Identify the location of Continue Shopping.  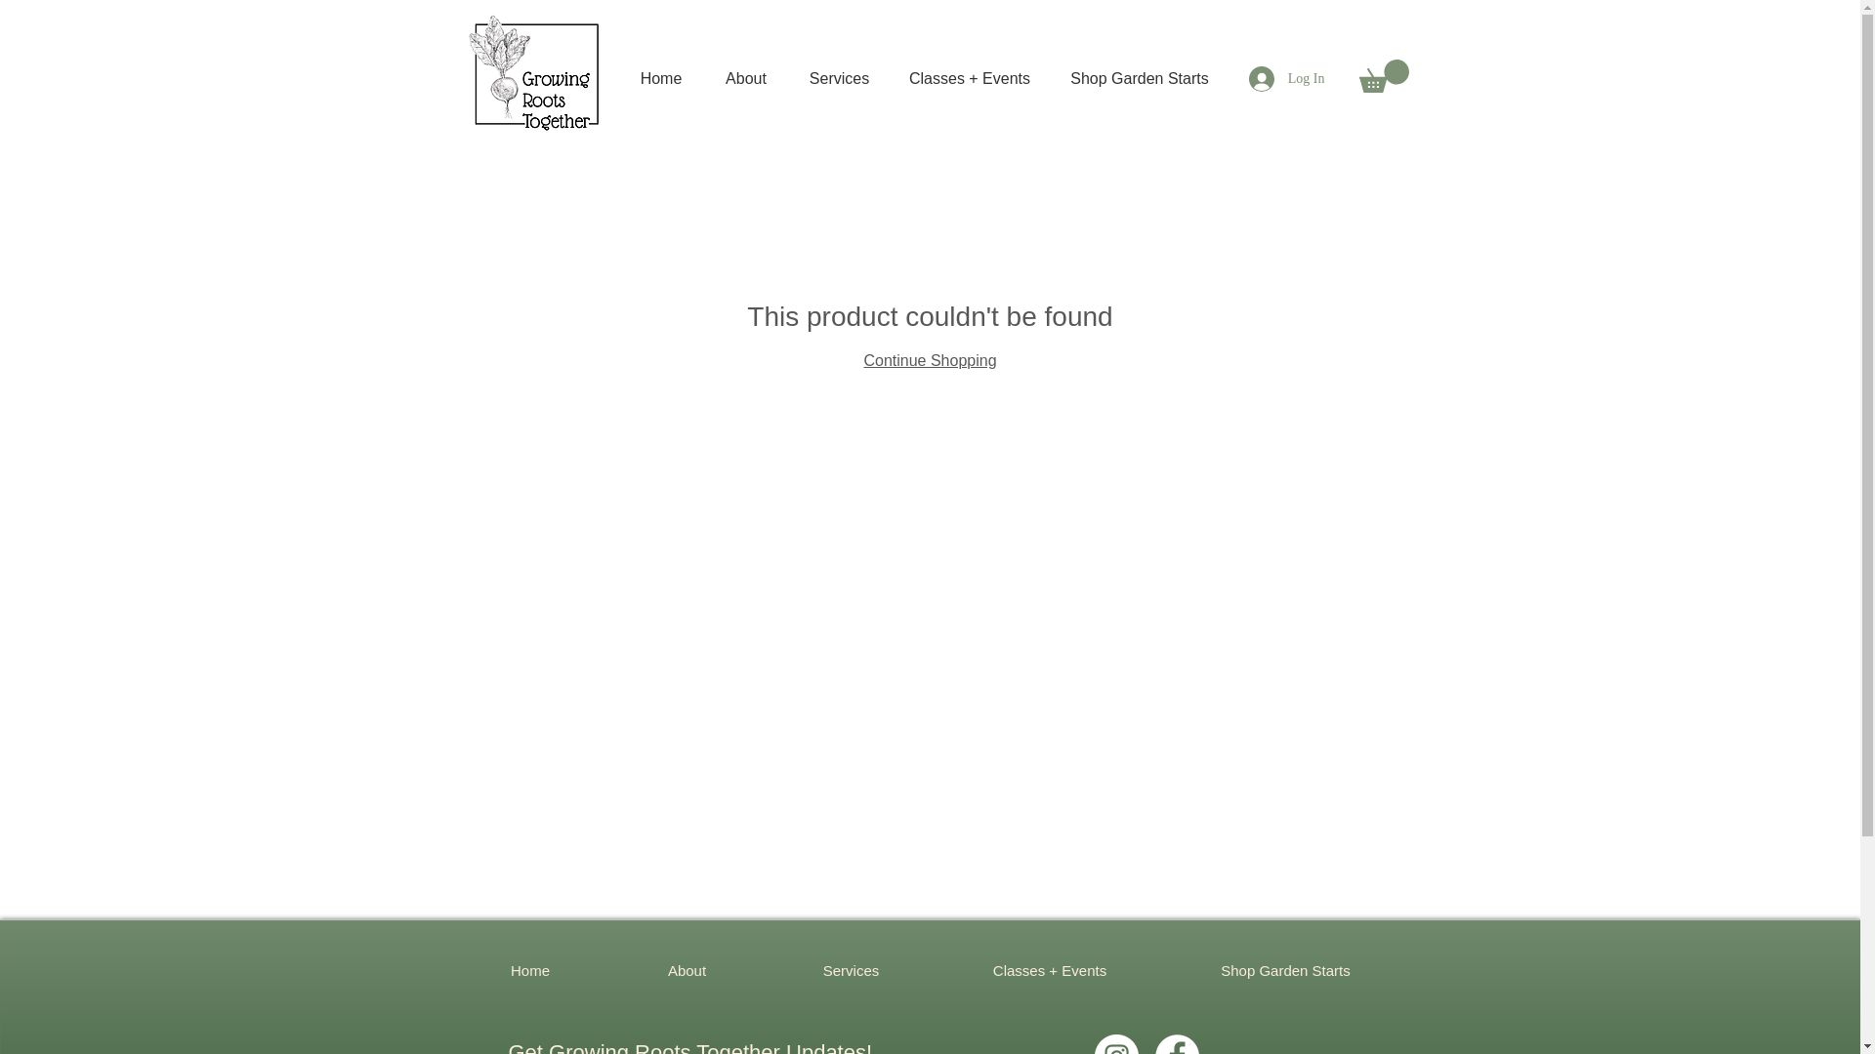
(929, 360).